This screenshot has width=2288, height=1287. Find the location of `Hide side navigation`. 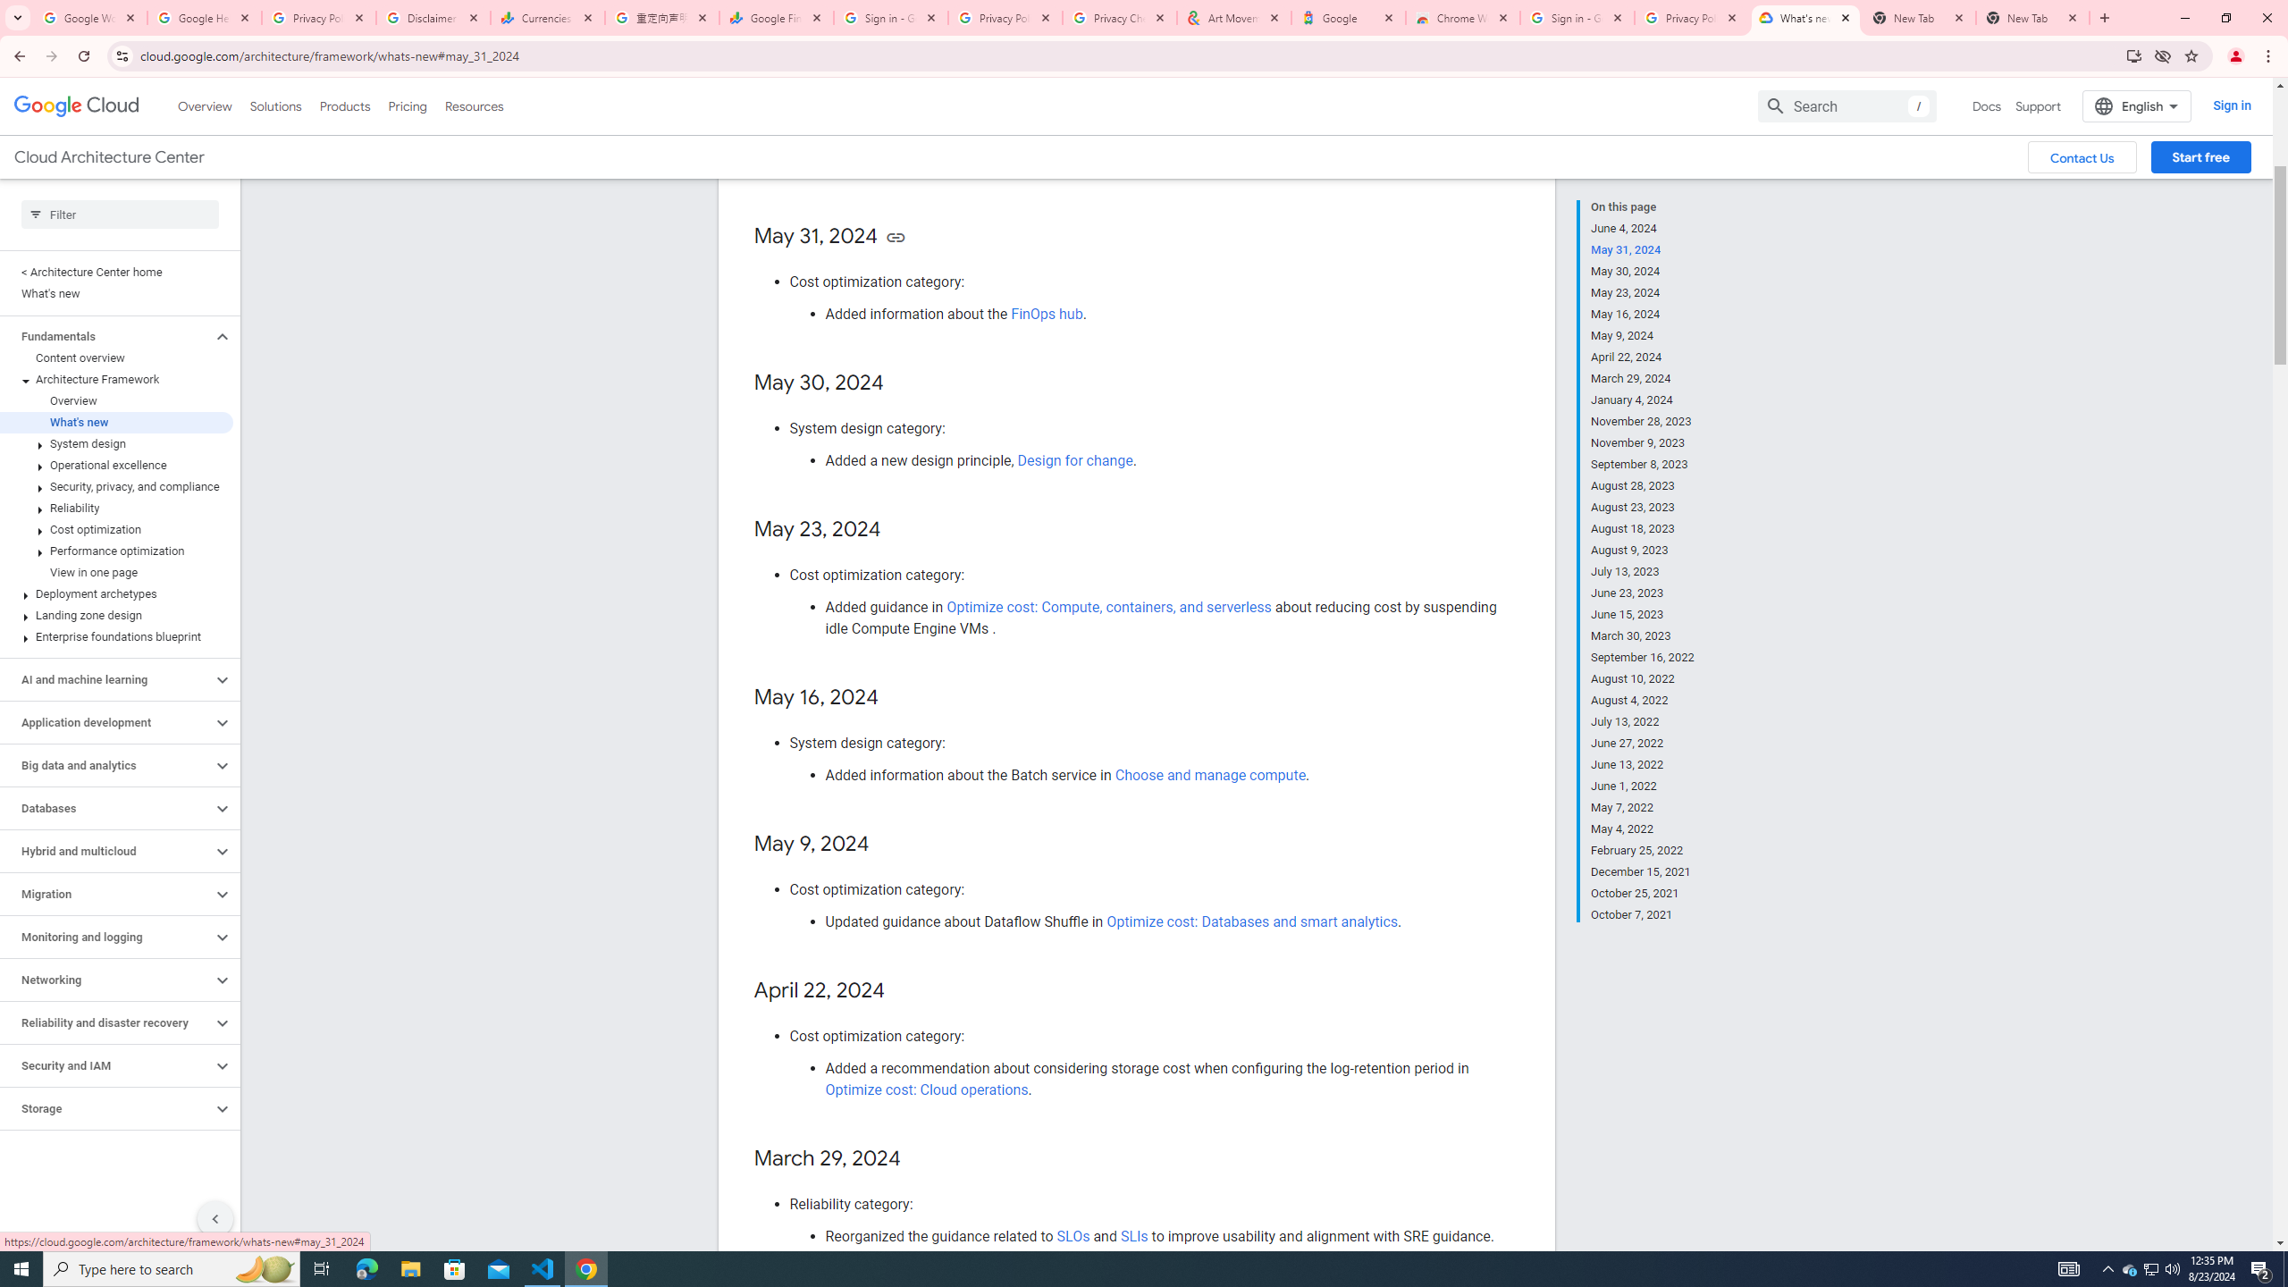

Hide side navigation is located at coordinates (214, 1218).